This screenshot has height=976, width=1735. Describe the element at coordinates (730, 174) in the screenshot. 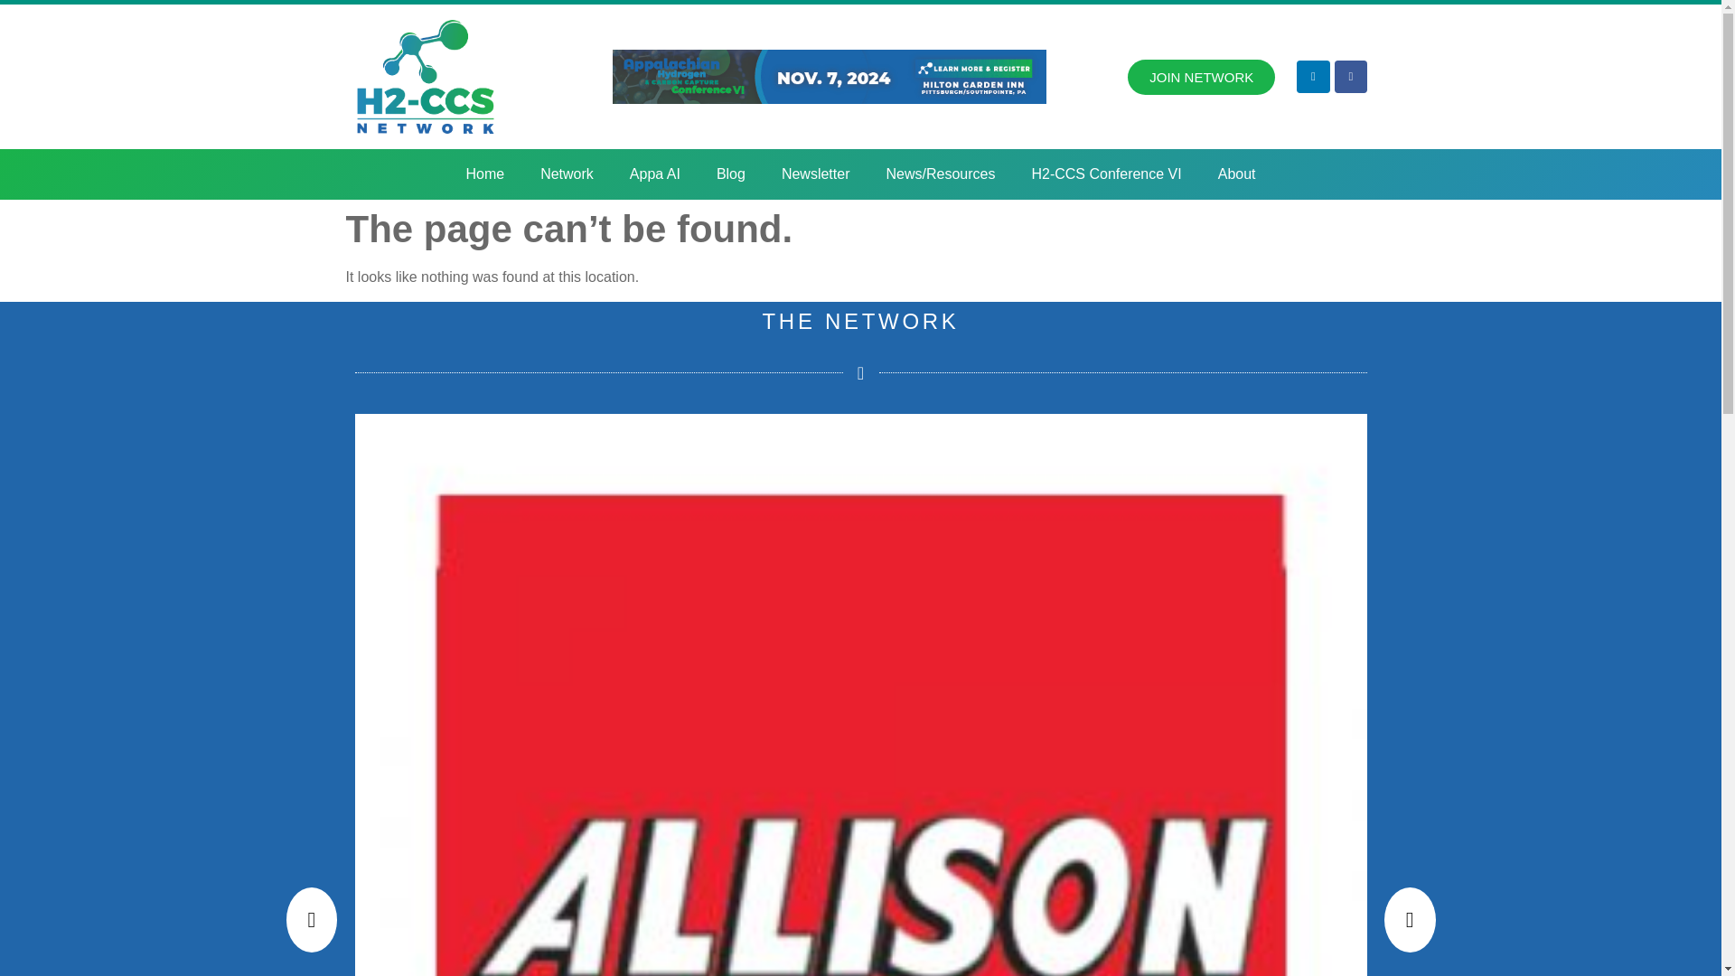

I see `Blog` at that location.